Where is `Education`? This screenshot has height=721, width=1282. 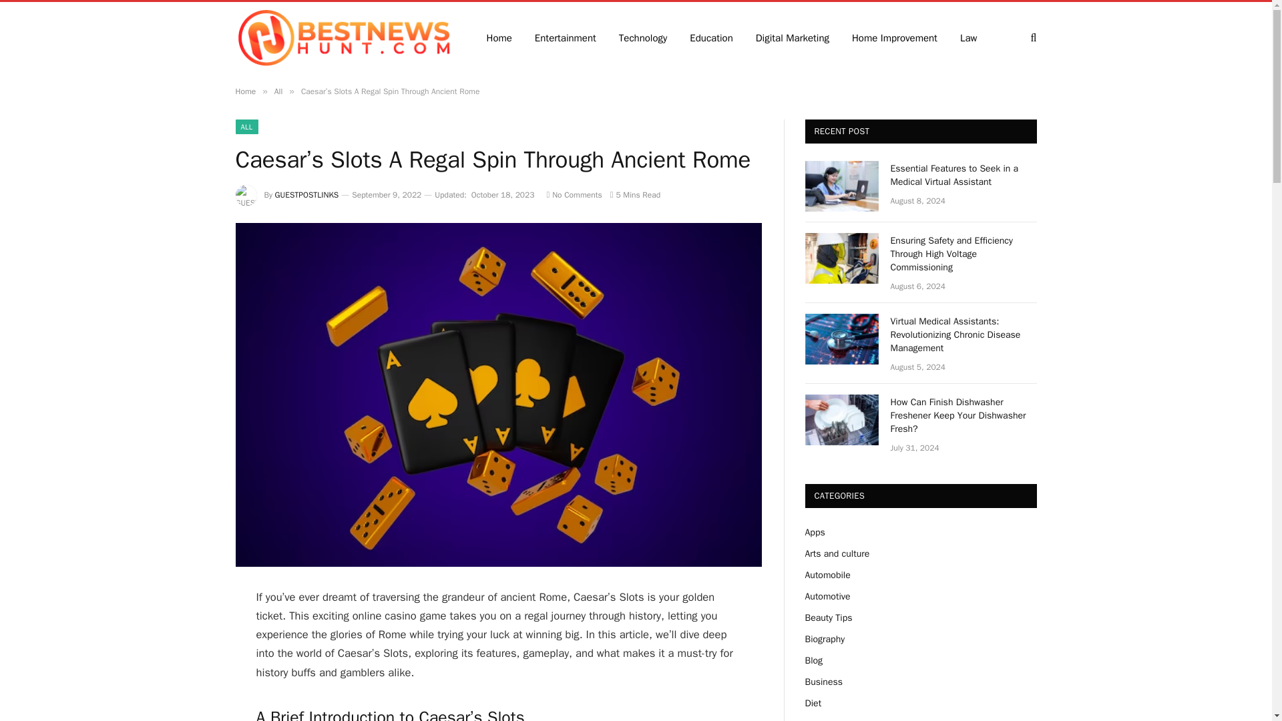
Education is located at coordinates (710, 37).